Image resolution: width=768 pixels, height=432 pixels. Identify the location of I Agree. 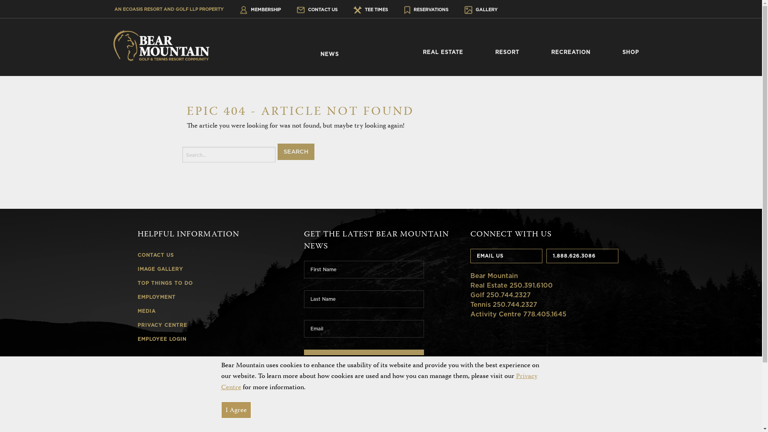
(236, 410).